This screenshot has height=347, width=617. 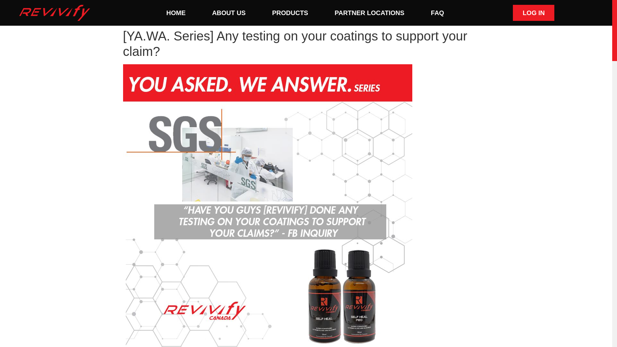 What do you see at coordinates (176, 13) in the screenshot?
I see `HOME` at bounding box center [176, 13].